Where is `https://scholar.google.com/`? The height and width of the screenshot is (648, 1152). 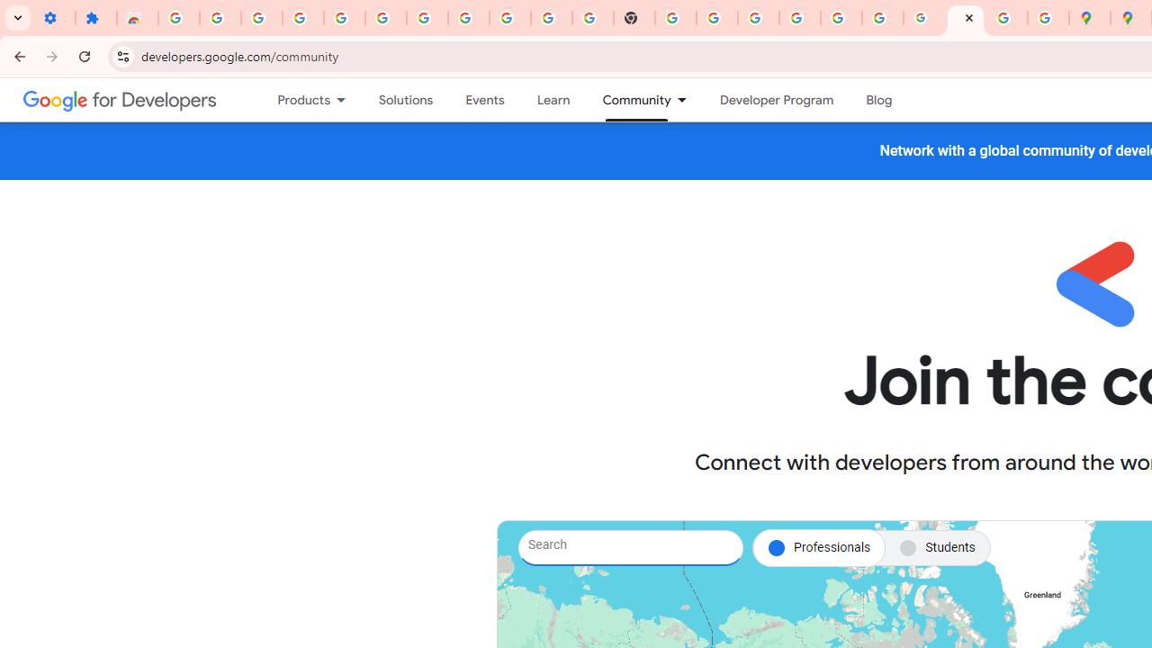
https://scholar.google.com/ is located at coordinates (676, 18).